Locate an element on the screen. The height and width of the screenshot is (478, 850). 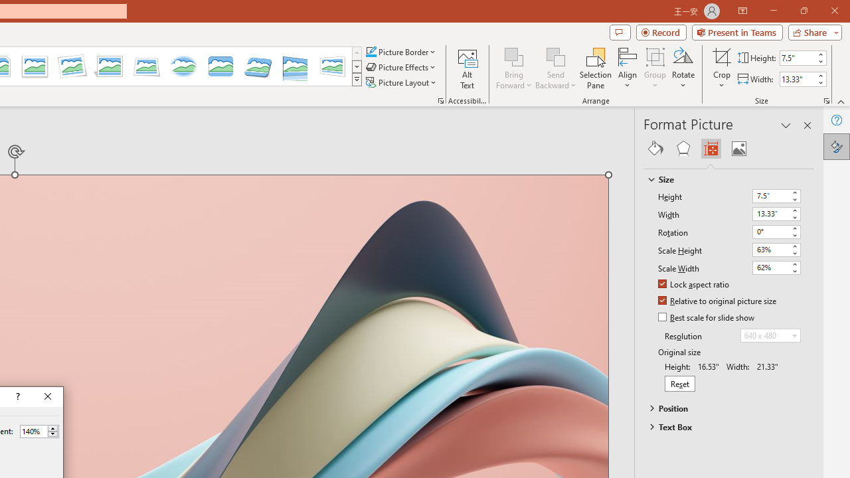
Align is located at coordinates (628, 68).